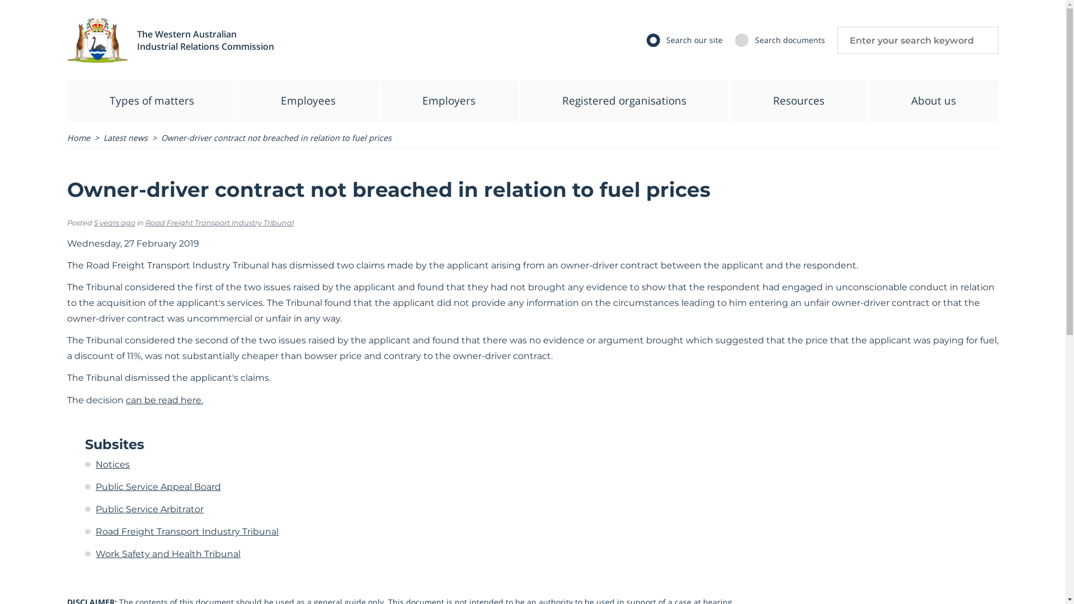 The width and height of the screenshot is (1074, 604). I want to click on Types of matters, so click(152, 101).